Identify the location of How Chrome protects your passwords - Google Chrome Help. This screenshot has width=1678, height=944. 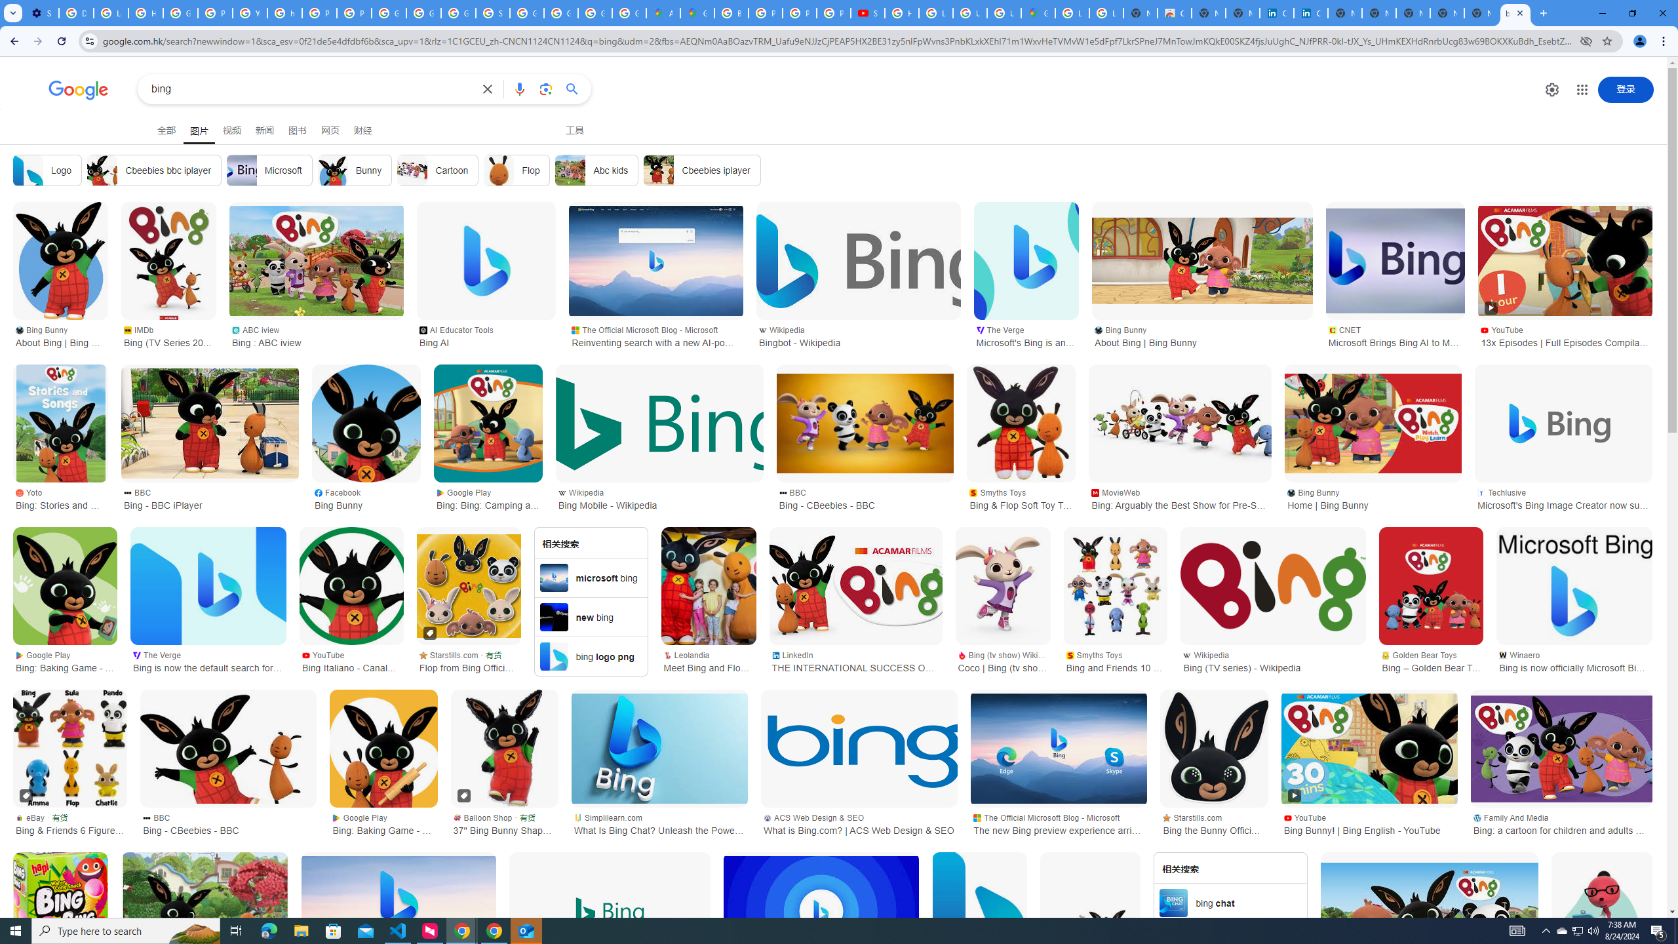
(902, 13).